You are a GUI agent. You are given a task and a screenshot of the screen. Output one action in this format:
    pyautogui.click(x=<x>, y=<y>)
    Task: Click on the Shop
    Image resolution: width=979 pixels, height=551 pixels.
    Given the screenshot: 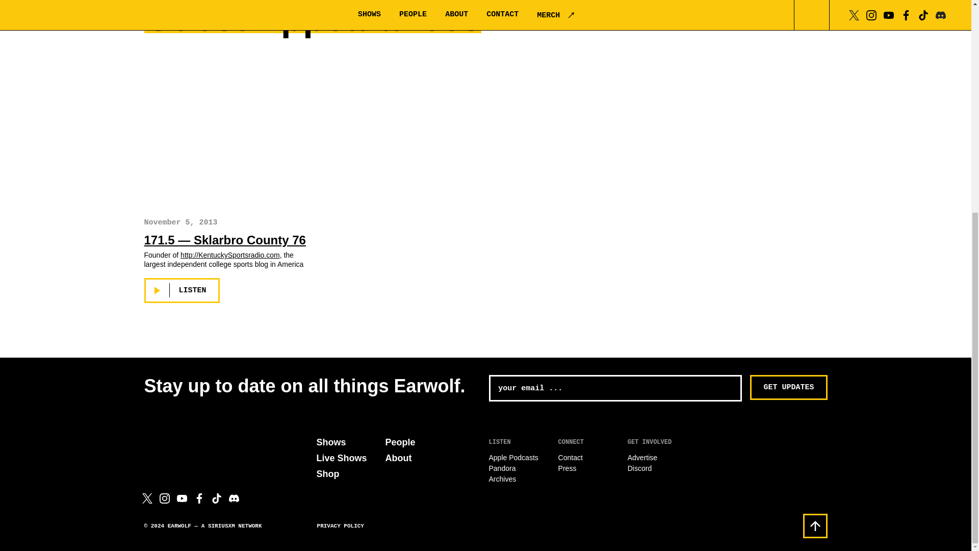 What is the action you would take?
    pyautogui.click(x=327, y=473)
    